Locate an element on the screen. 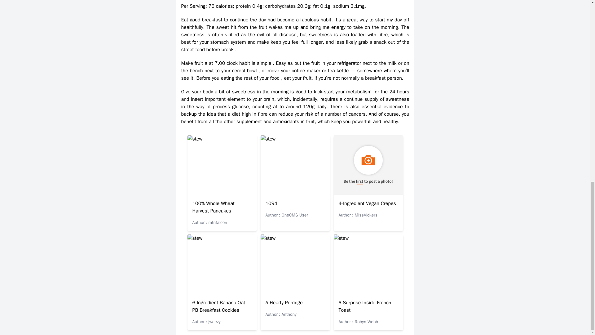  A Hearty Porridge is located at coordinates (284, 303).